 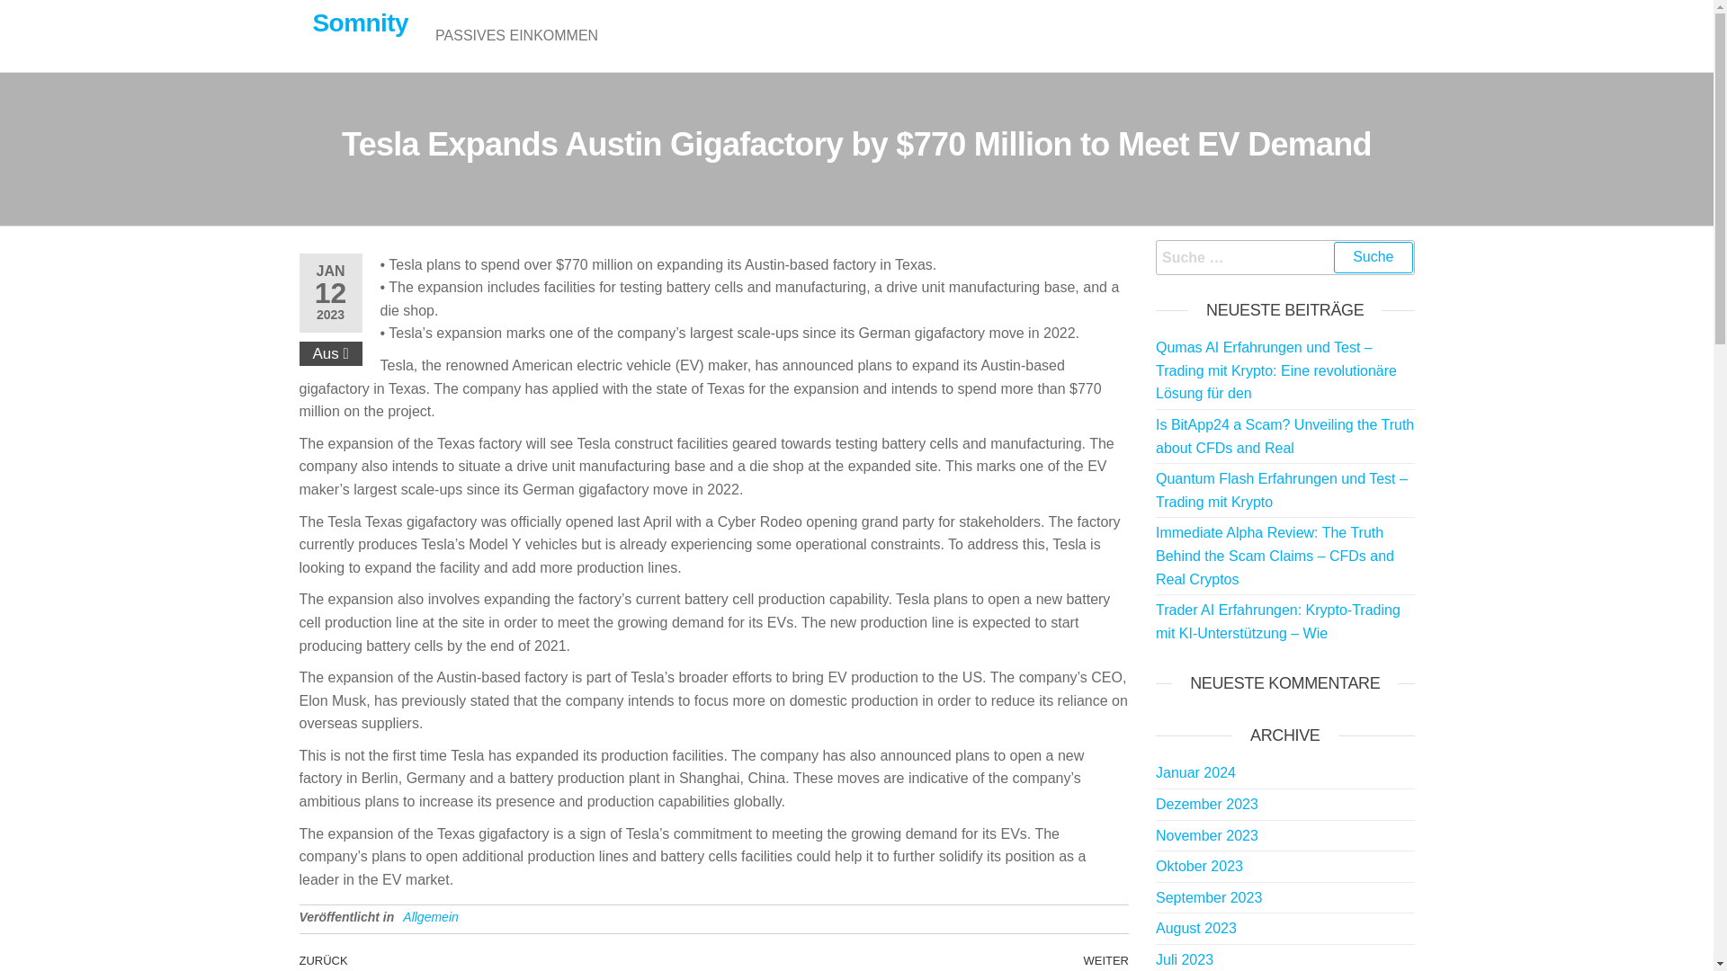 What do you see at coordinates (1284, 436) in the screenshot?
I see `Is BitApp24 a Scam? Unveiling the Truth about CFDs and Real` at bounding box center [1284, 436].